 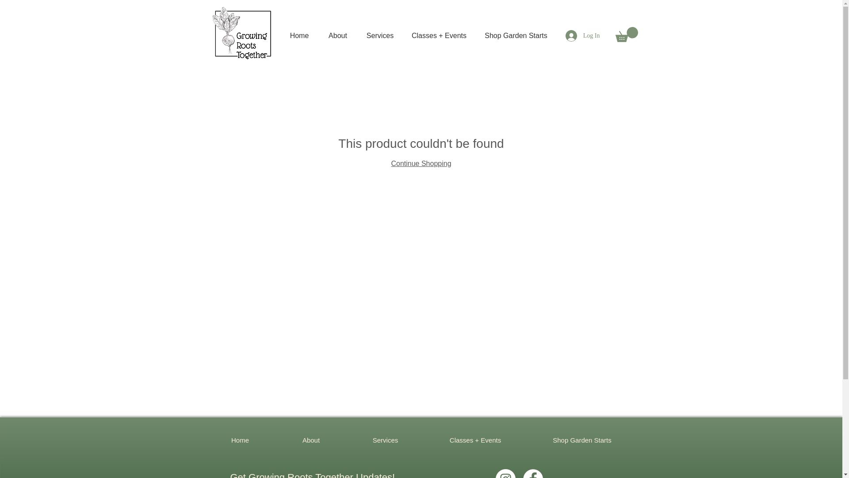 I want to click on Home, so click(x=240, y=440).